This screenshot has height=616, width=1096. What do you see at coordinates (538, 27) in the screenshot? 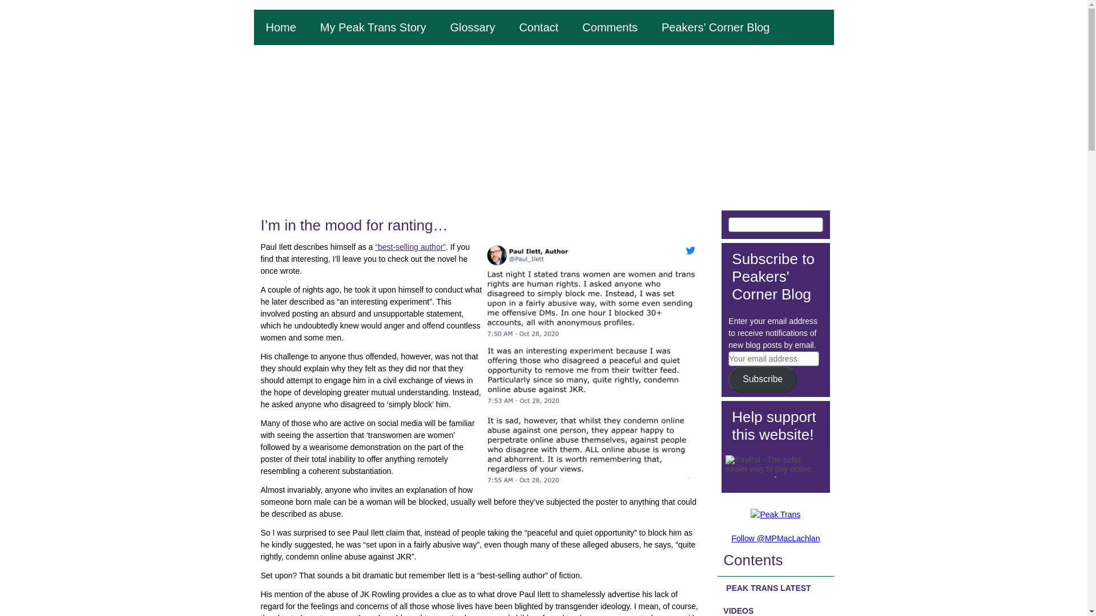
I see `Contact` at bounding box center [538, 27].